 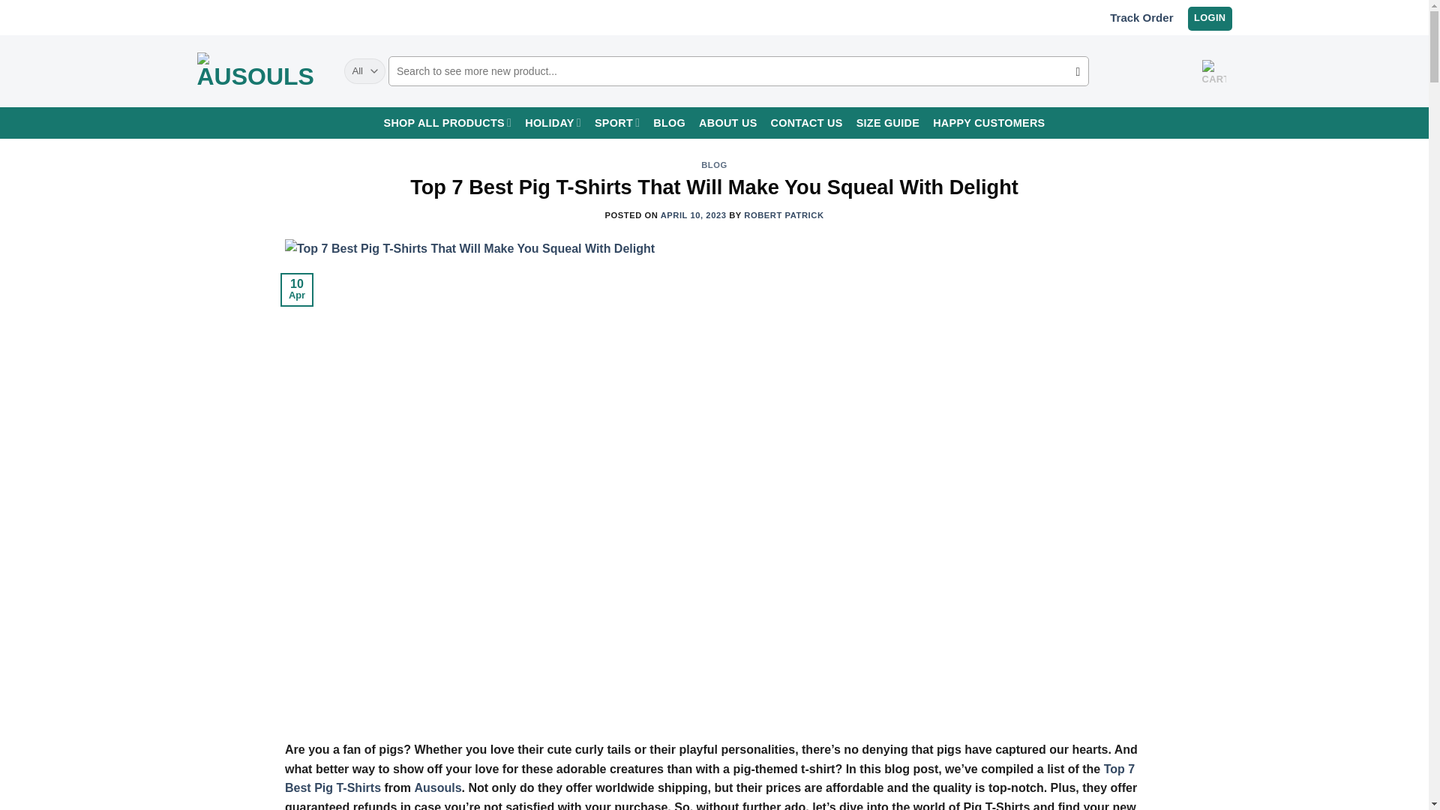 What do you see at coordinates (553, 123) in the screenshot?
I see `HOLIDAY` at bounding box center [553, 123].